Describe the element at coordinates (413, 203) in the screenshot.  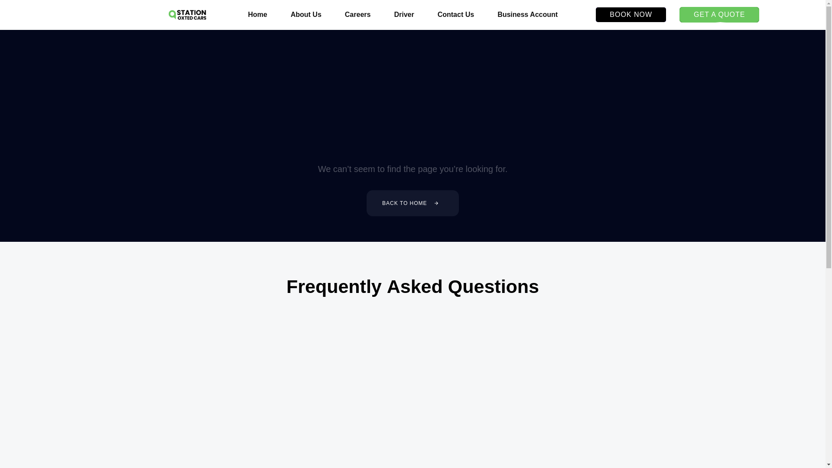
I see `BACK TO HOME` at that location.